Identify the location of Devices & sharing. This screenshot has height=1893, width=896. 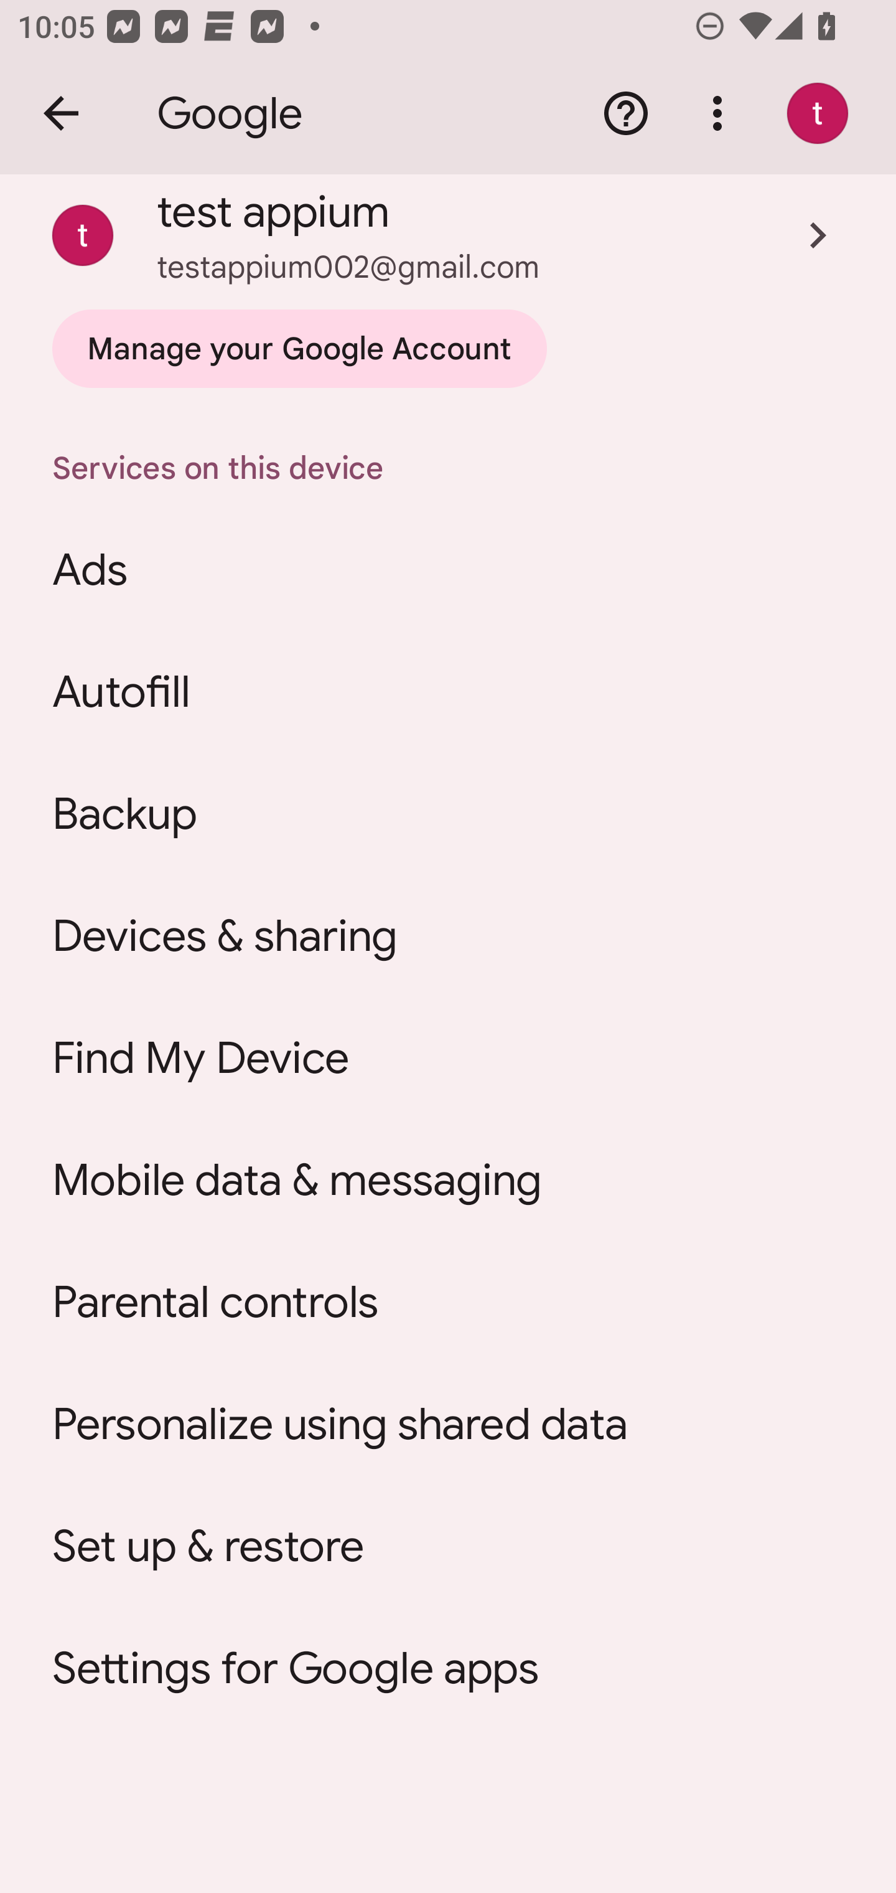
(448, 936).